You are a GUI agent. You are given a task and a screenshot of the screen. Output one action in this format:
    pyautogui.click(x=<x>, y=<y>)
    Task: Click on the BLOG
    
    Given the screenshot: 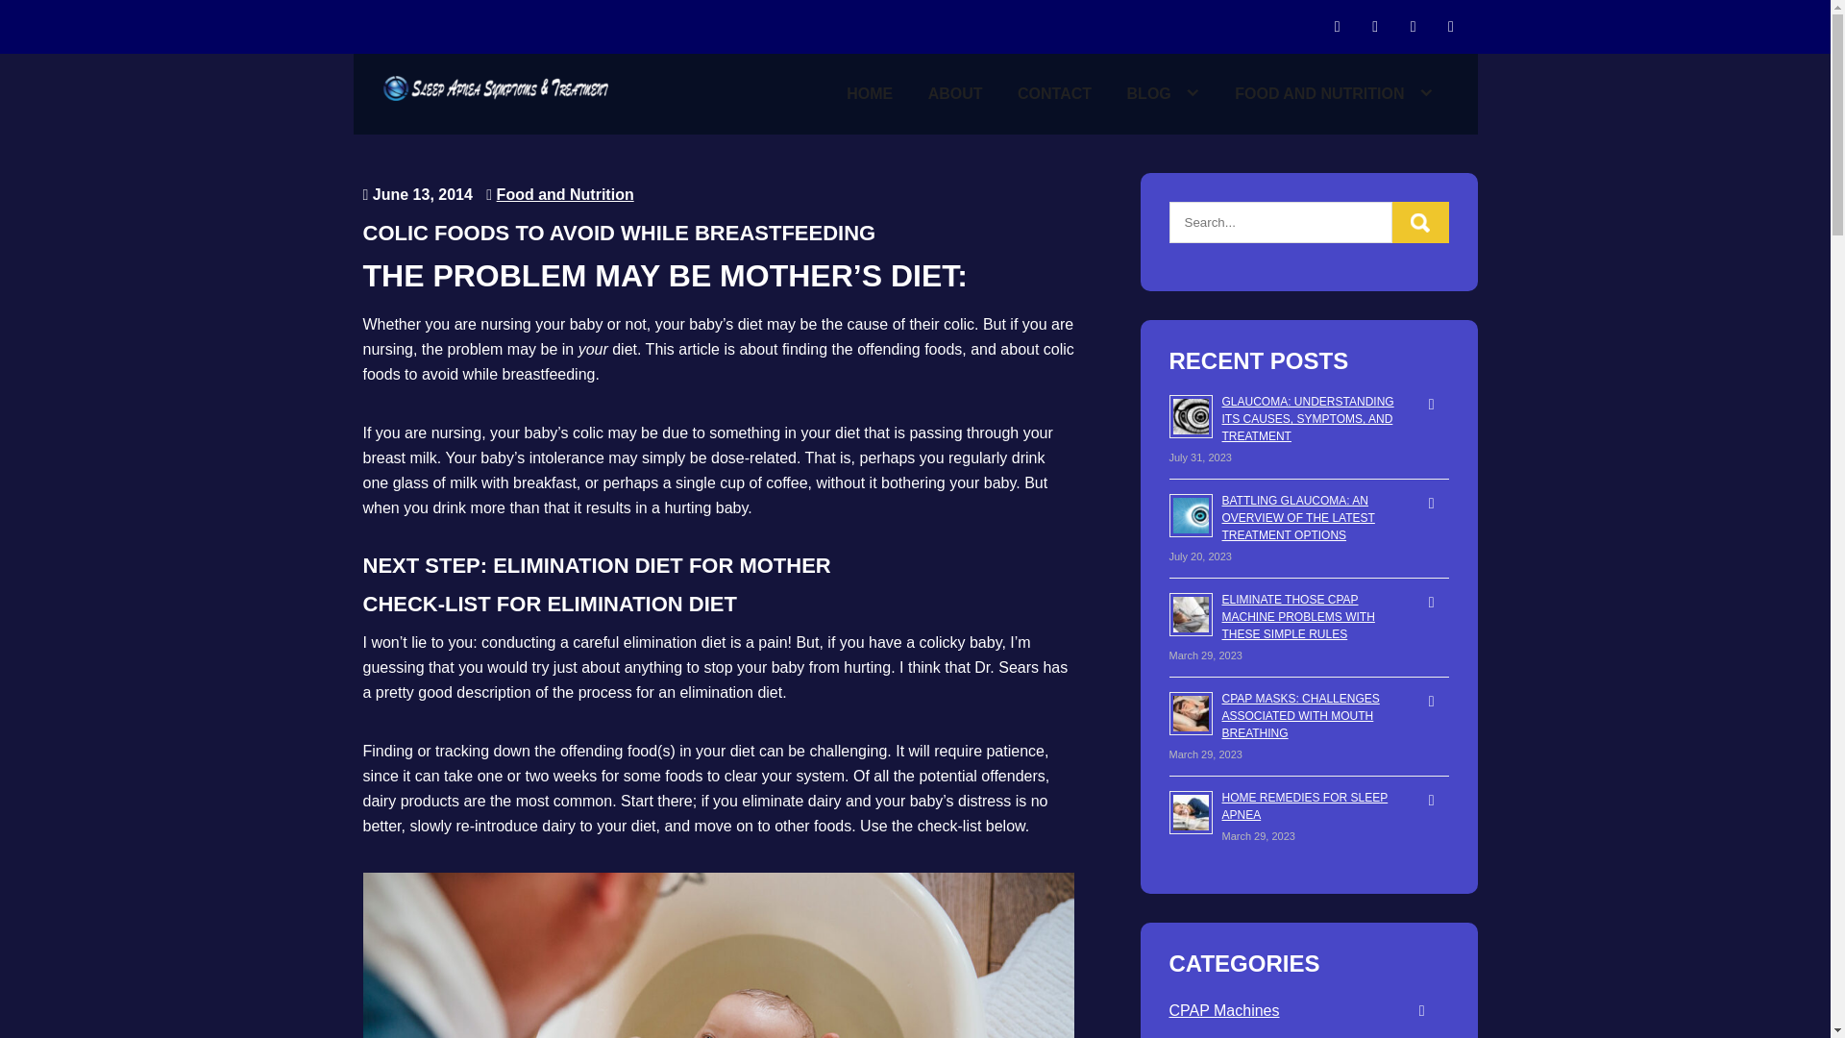 What is the action you would take?
    pyautogui.click(x=1164, y=94)
    